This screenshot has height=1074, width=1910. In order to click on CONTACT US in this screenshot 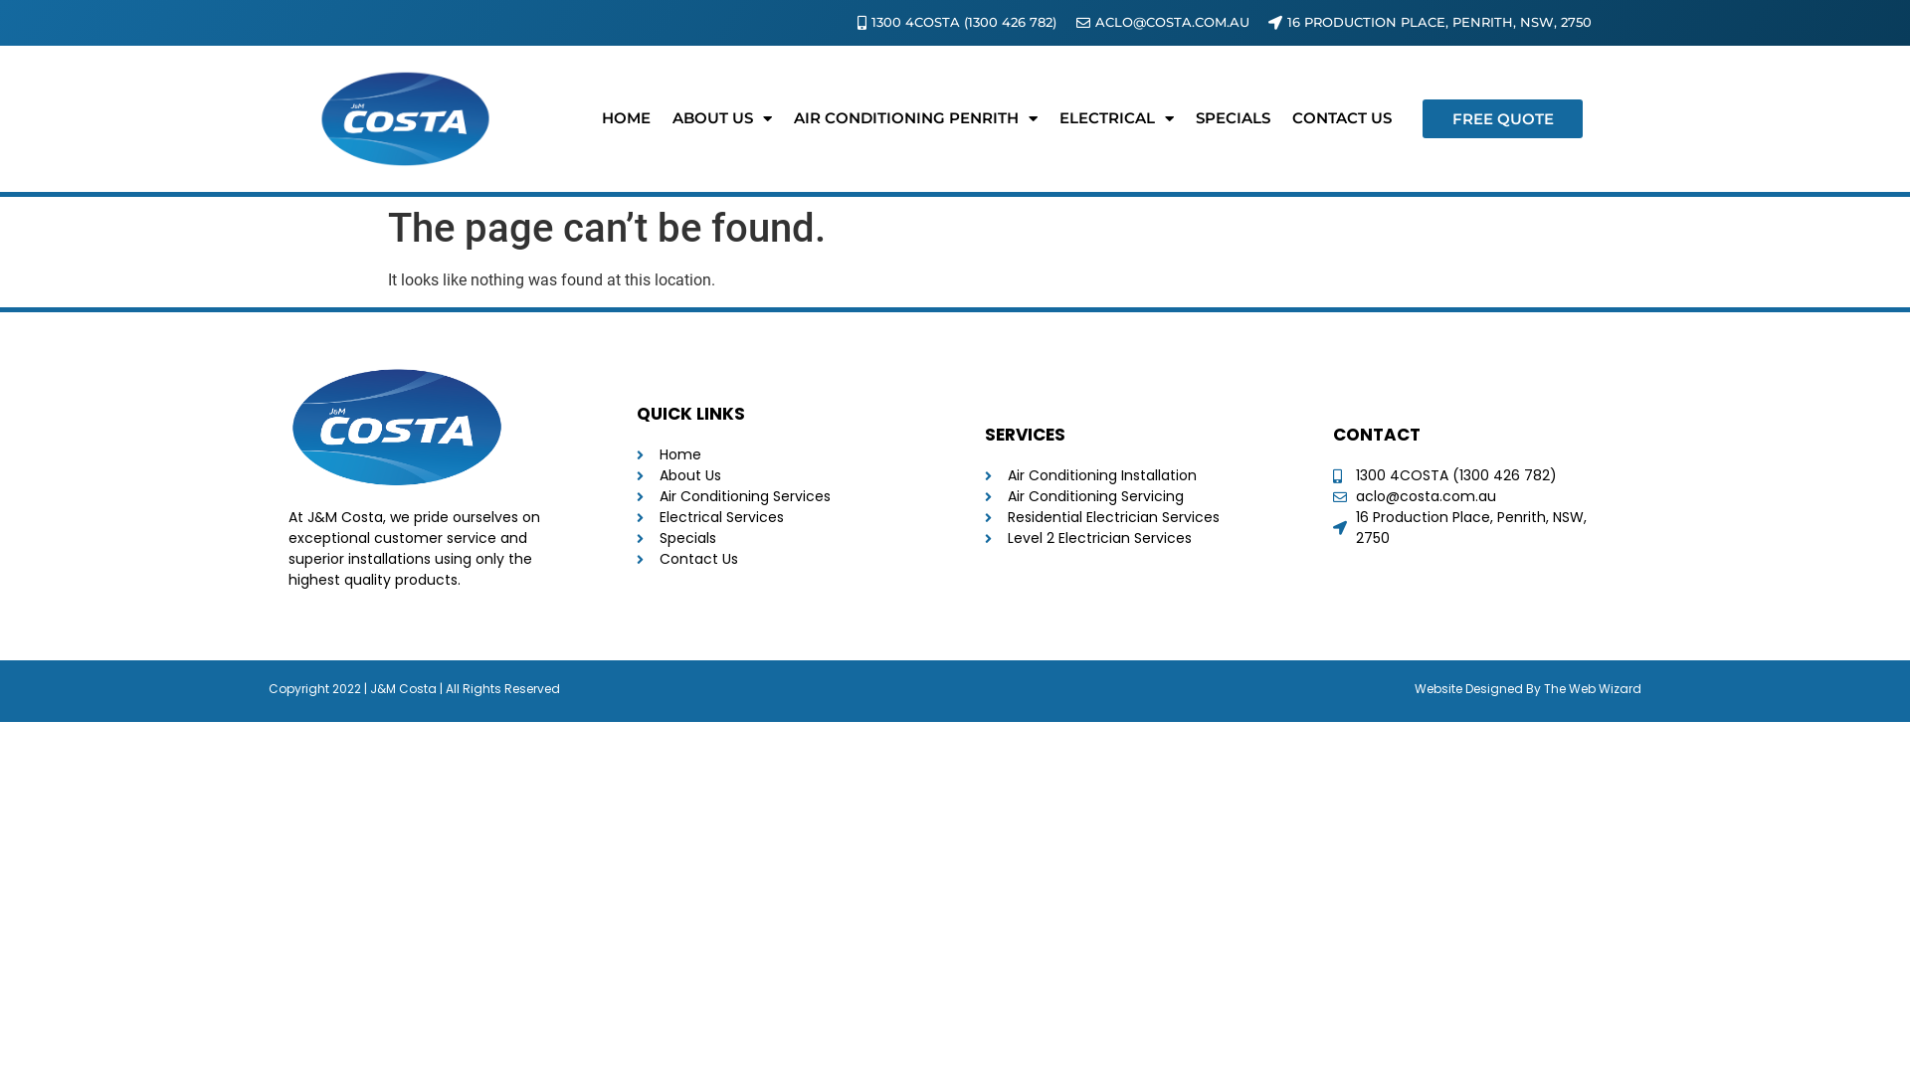, I will do `click(1342, 118)`.